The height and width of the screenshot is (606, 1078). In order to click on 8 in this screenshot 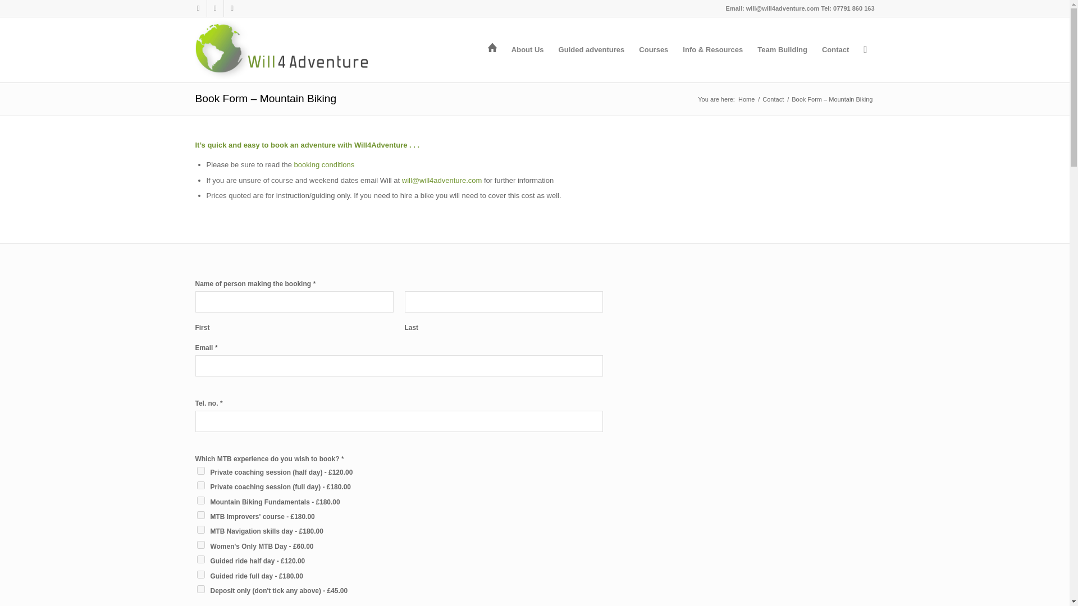, I will do `click(200, 575)`.